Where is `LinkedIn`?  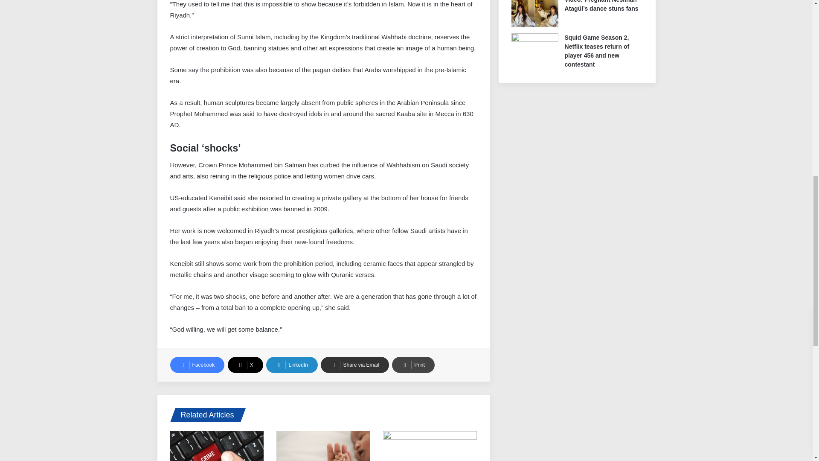 LinkedIn is located at coordinates (292, 365).